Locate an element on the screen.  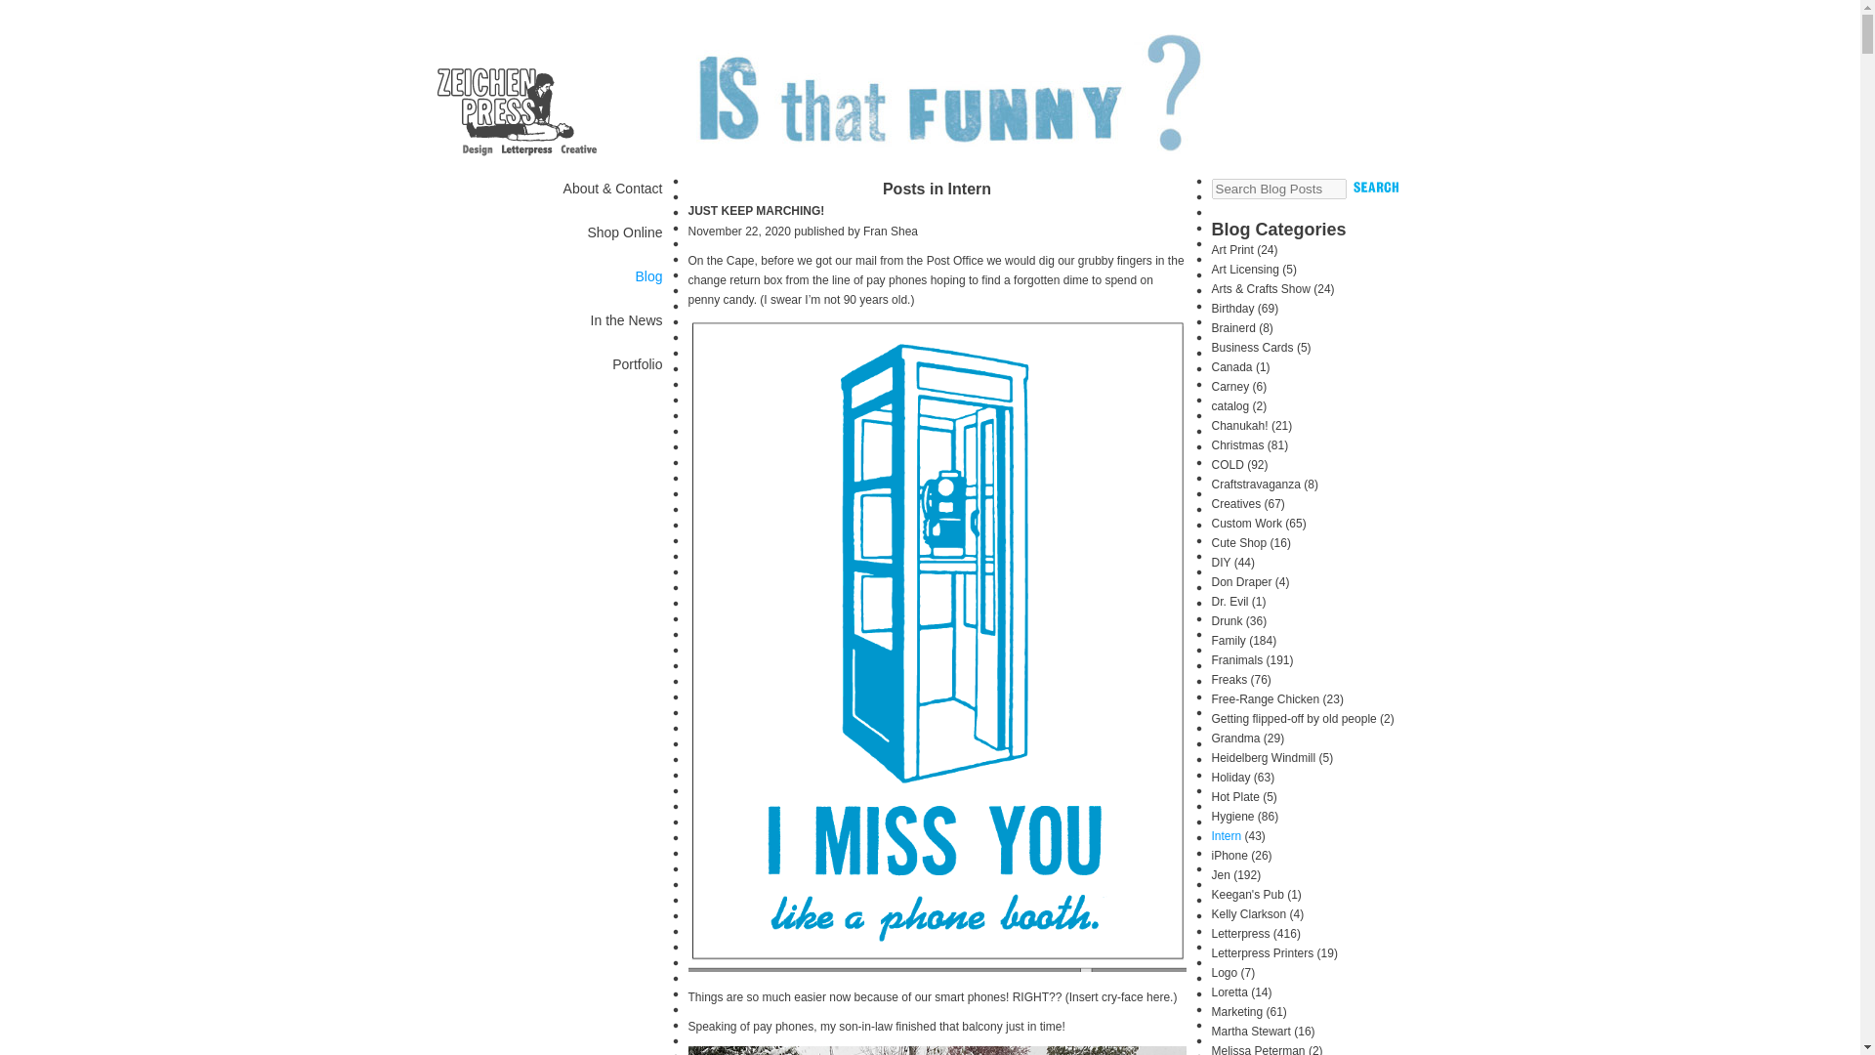
Blog is located at coordinates (648, 275).